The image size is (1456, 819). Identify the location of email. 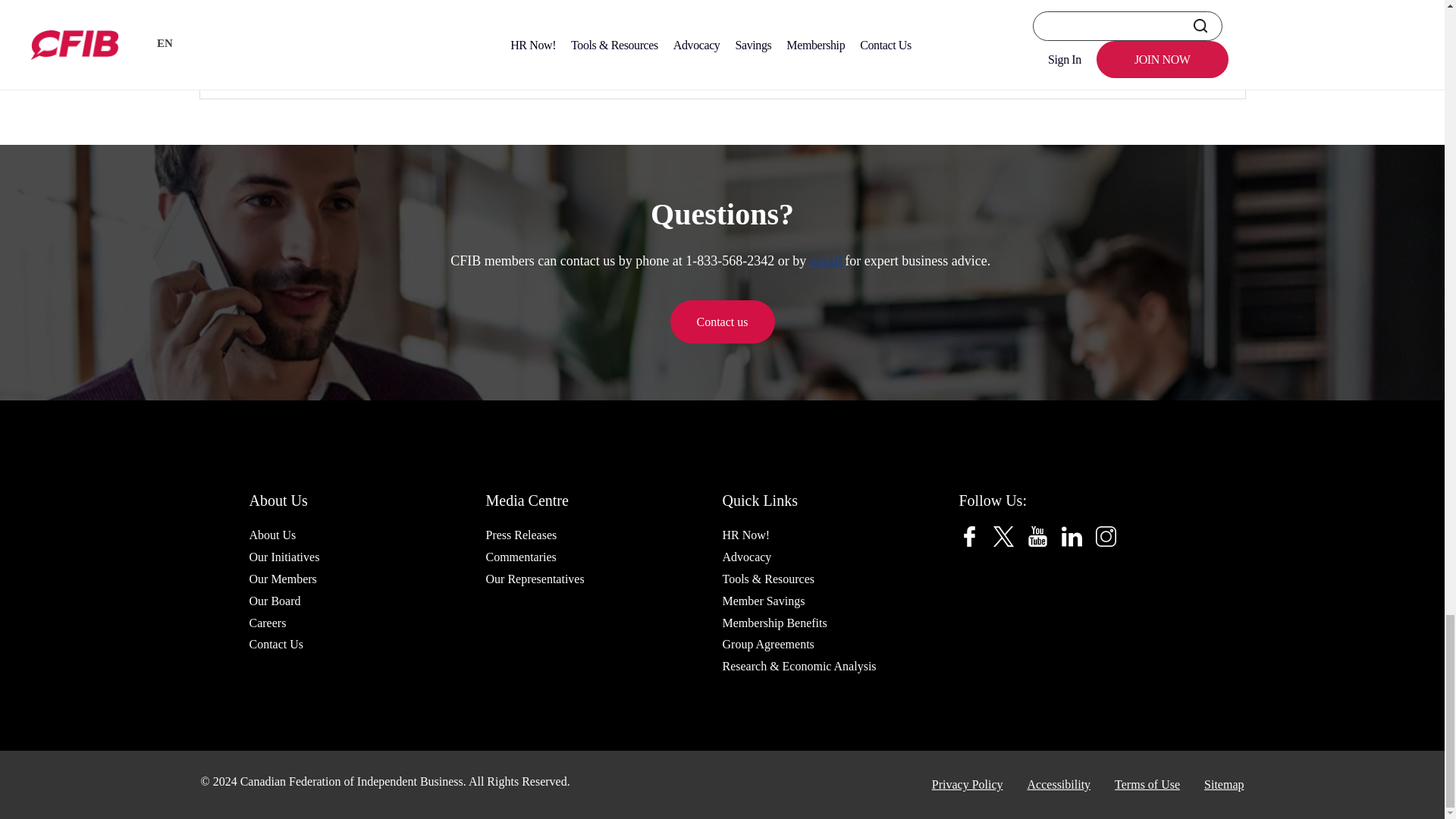
(827, 261).